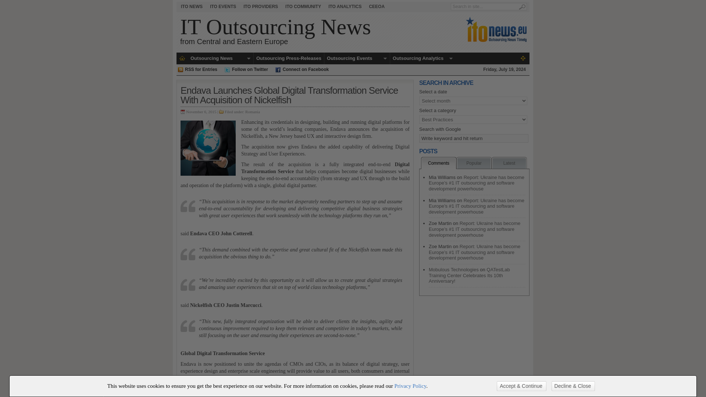 The height and width of the screenshot is (397, 706). Describe the element at coordinates (252, 112) in the screenshot. I see `View all posts in Romania` at that location.